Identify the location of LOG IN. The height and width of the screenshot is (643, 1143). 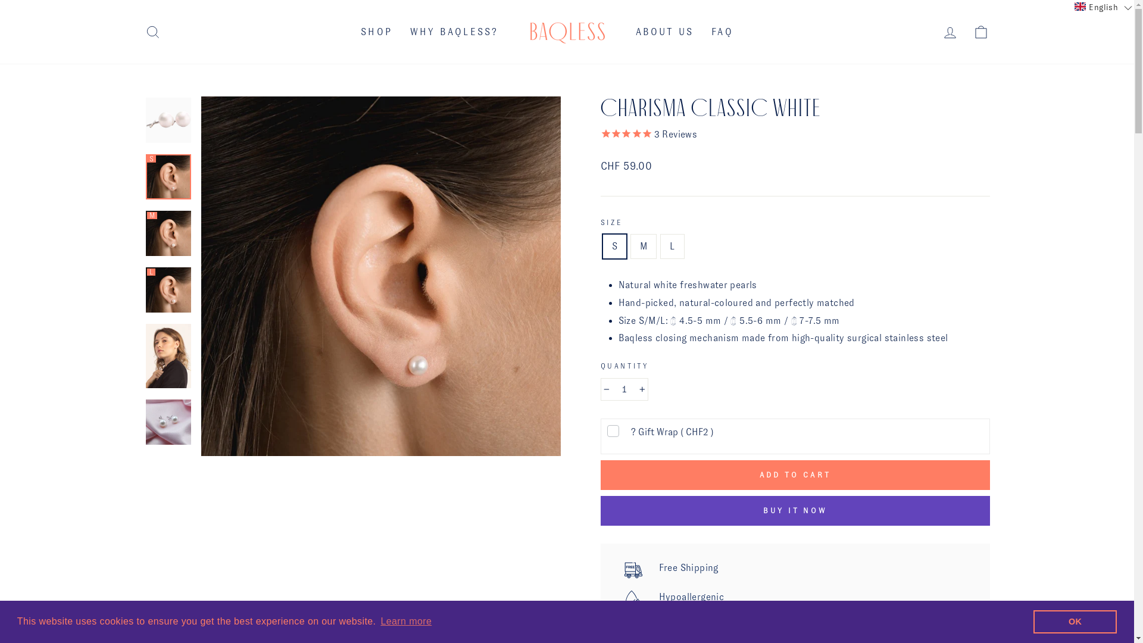
(950, 32).